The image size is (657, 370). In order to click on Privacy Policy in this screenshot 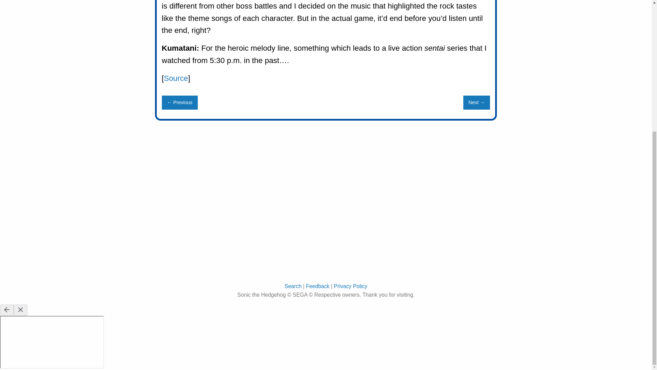, I will do `click(350, 286)`.